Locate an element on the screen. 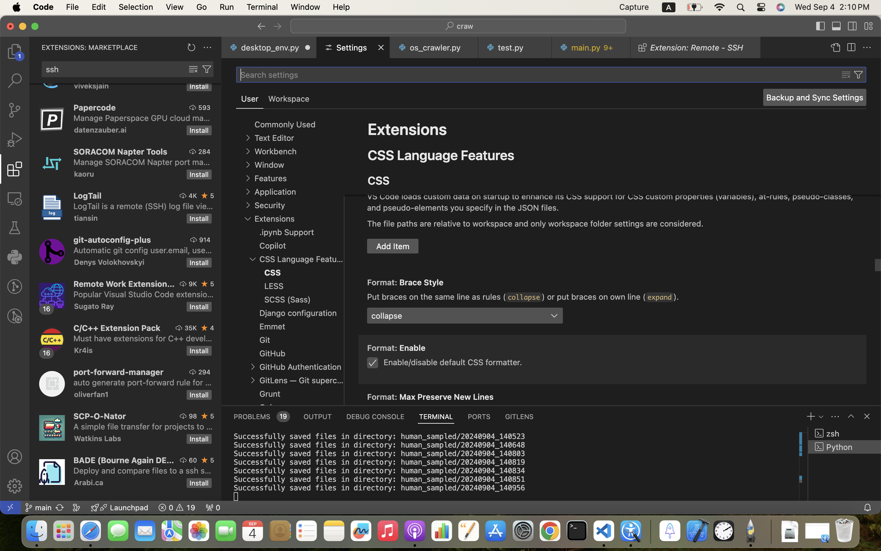 The width and height of the screenshot is (881, 551). Brace Style is located at coordinates (422, 283).